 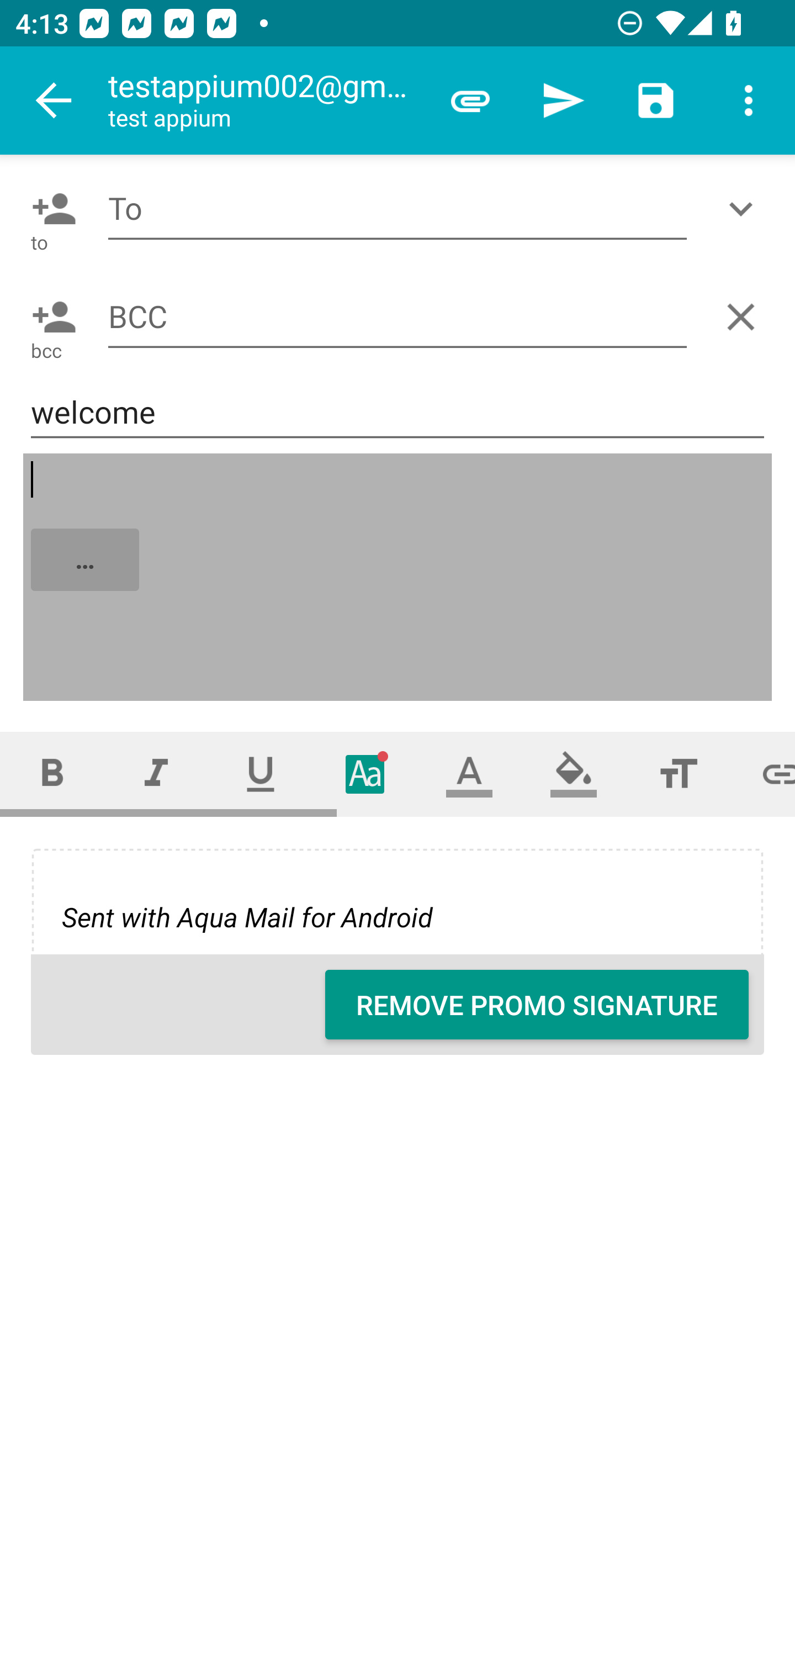 What do you see at coordinates (261, 774) in the screenshot?
I see `Underline` at bounding box center [261, 774].